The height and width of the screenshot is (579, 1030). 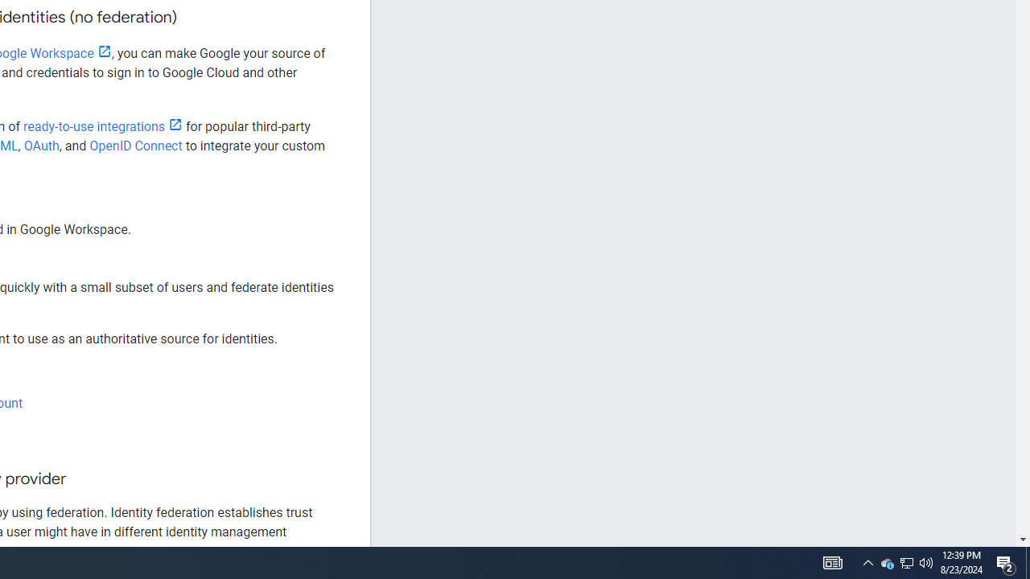 I want to click on ready-to-use integrations, so click(x=103, y=127).